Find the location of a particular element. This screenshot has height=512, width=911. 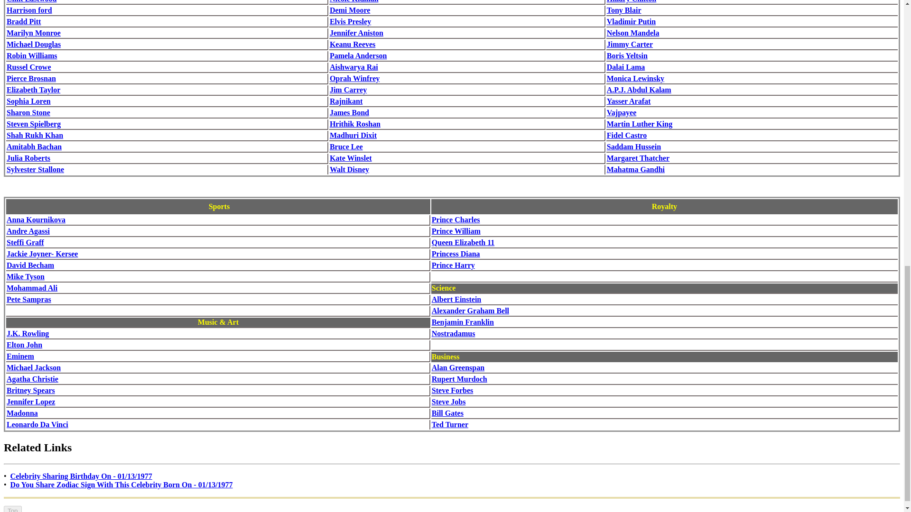

Bradd Pitt is located at coordinates (24, 21).